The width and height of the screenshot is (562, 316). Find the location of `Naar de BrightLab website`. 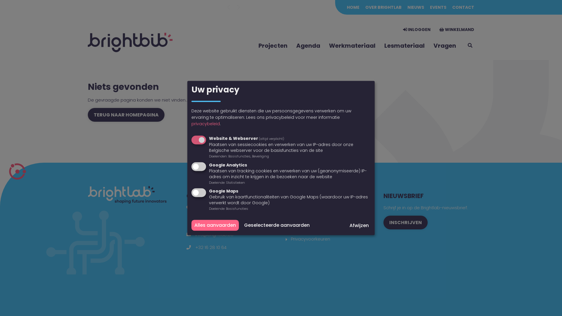

Naar de BrightLab website is located at coordinates (319, 209).